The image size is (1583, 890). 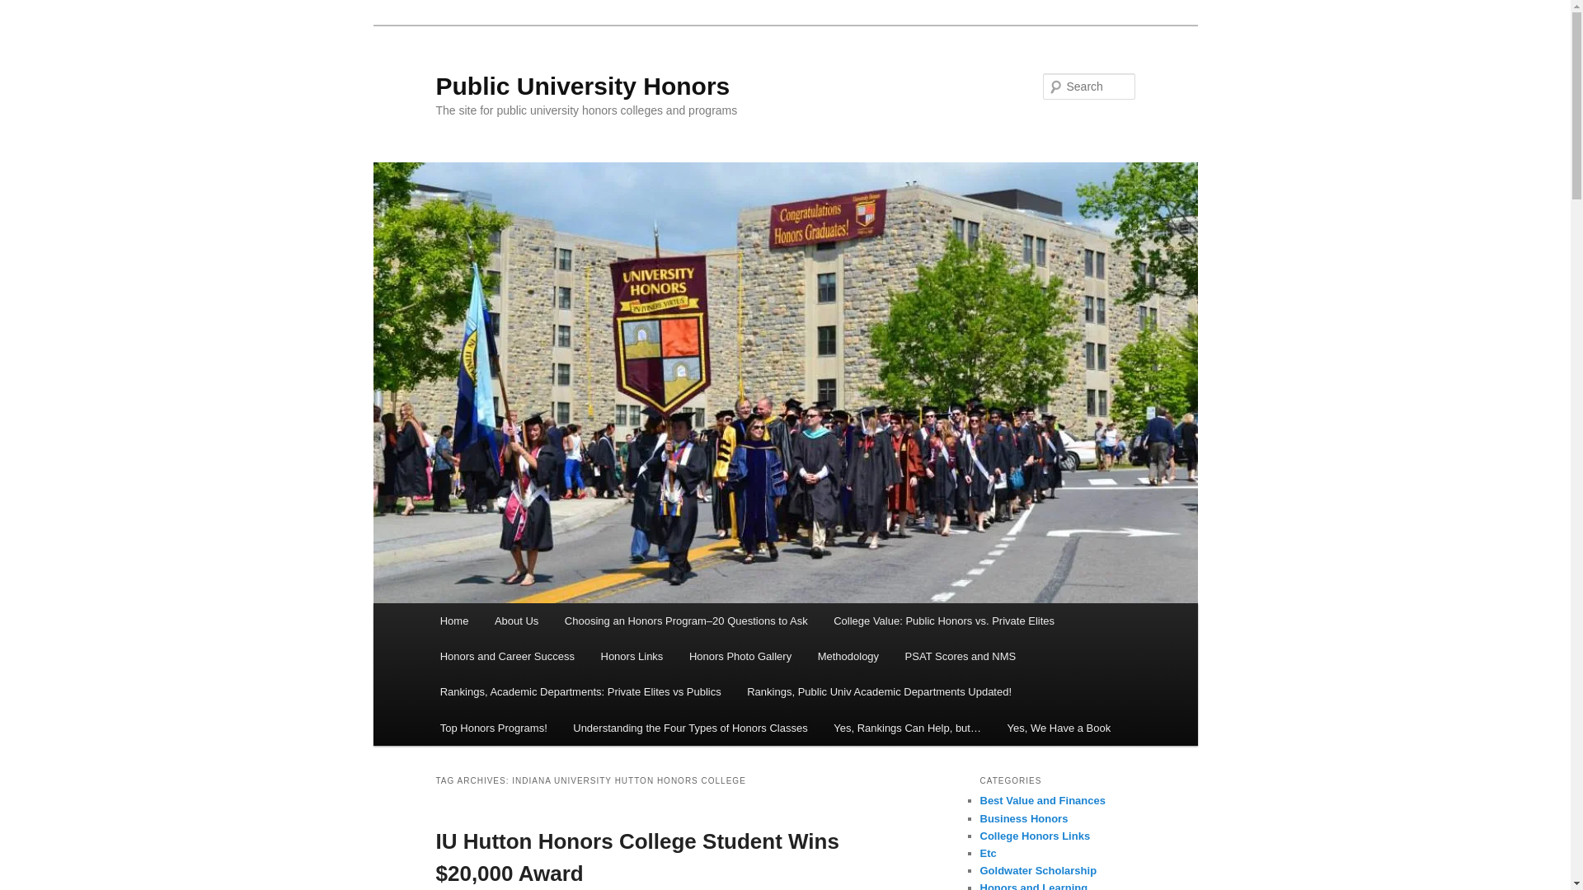 What do you see at coordinates (1038, 870) in the screenshot?
I see `Goldwater Scholarship` at bounding box center [1038, 870].